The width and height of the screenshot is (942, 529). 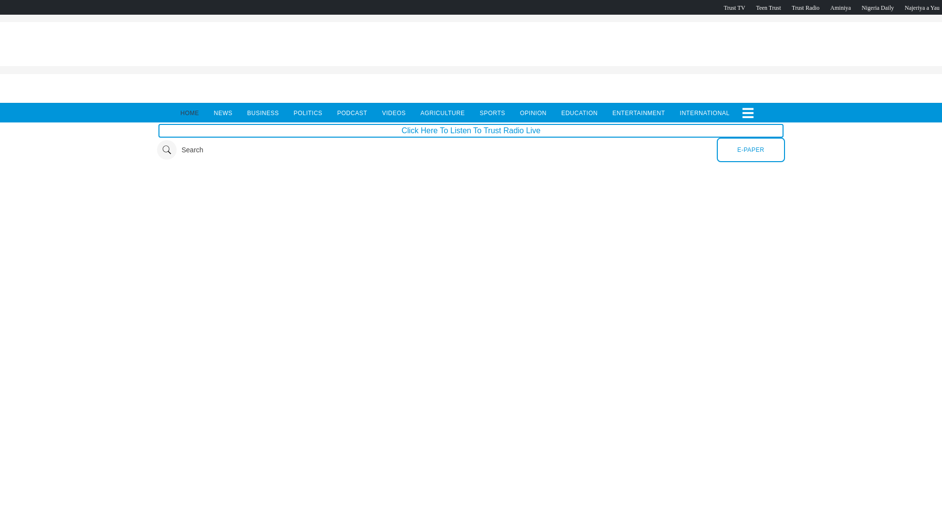 I want to click on E-Paper Subscription, so click(x=751, y=149).